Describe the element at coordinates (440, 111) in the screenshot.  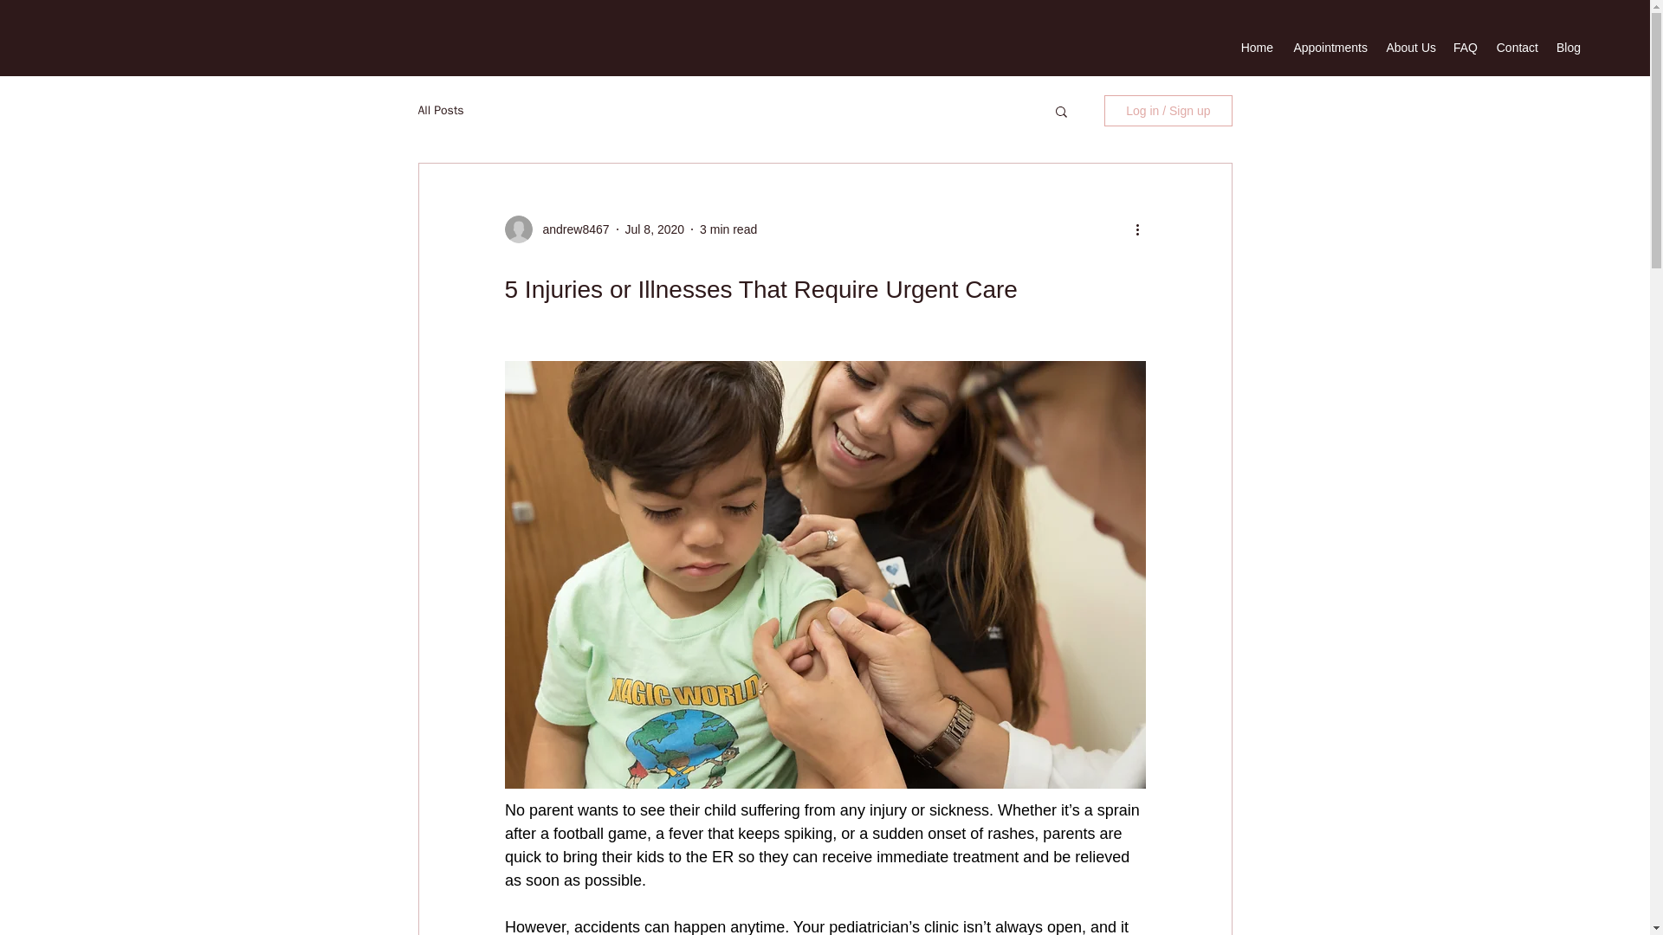
I see `All Posts` at that location.